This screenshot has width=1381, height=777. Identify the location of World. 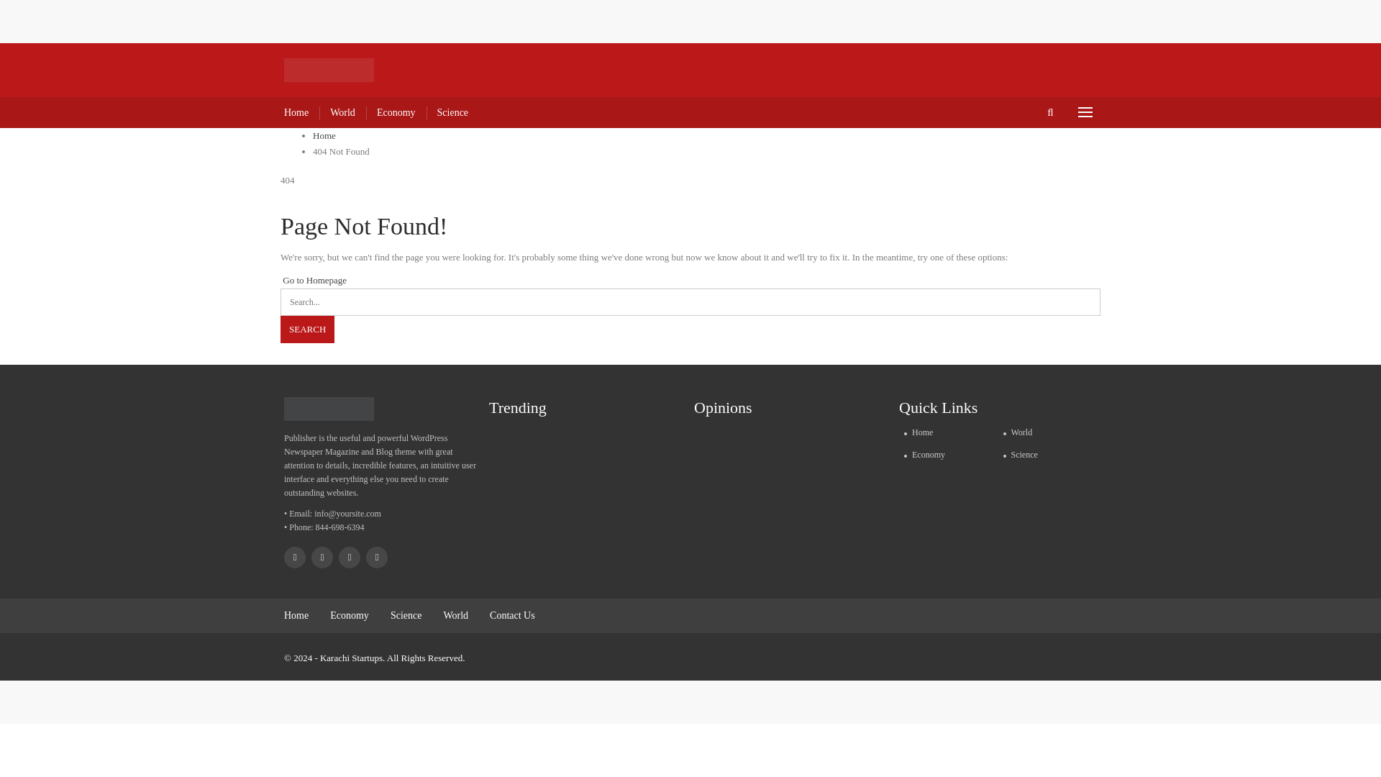
(1048, 432).